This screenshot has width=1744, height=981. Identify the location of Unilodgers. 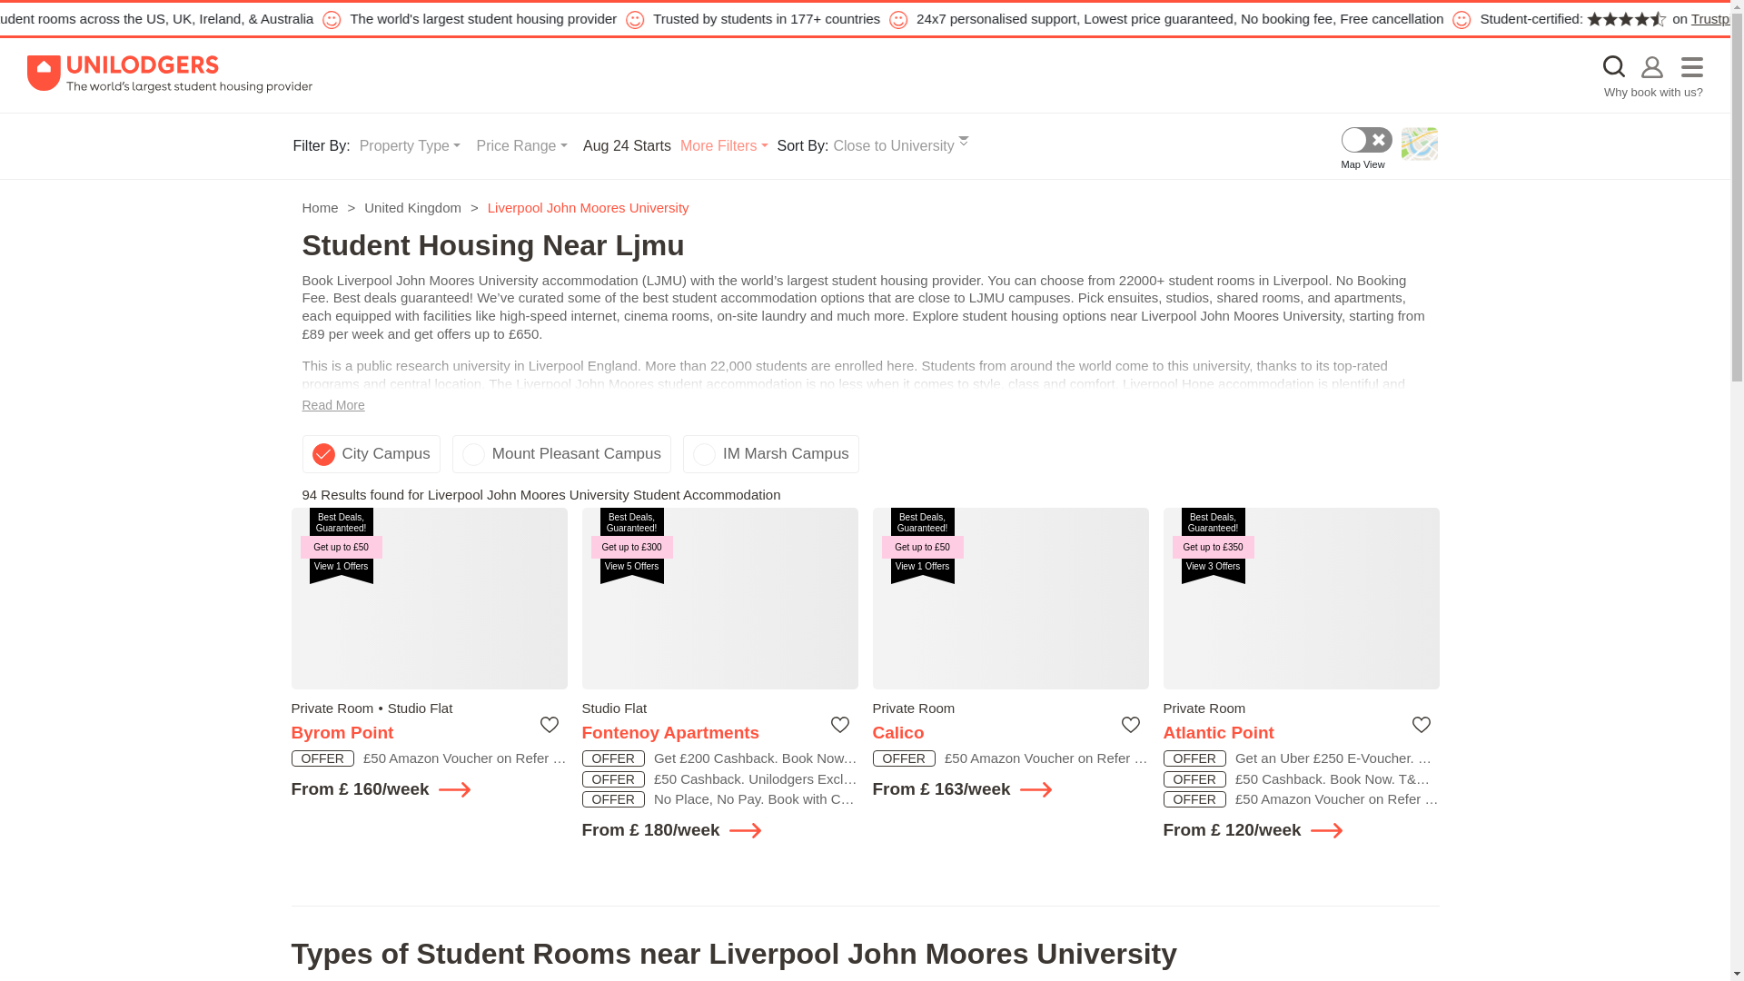
(169, 74).